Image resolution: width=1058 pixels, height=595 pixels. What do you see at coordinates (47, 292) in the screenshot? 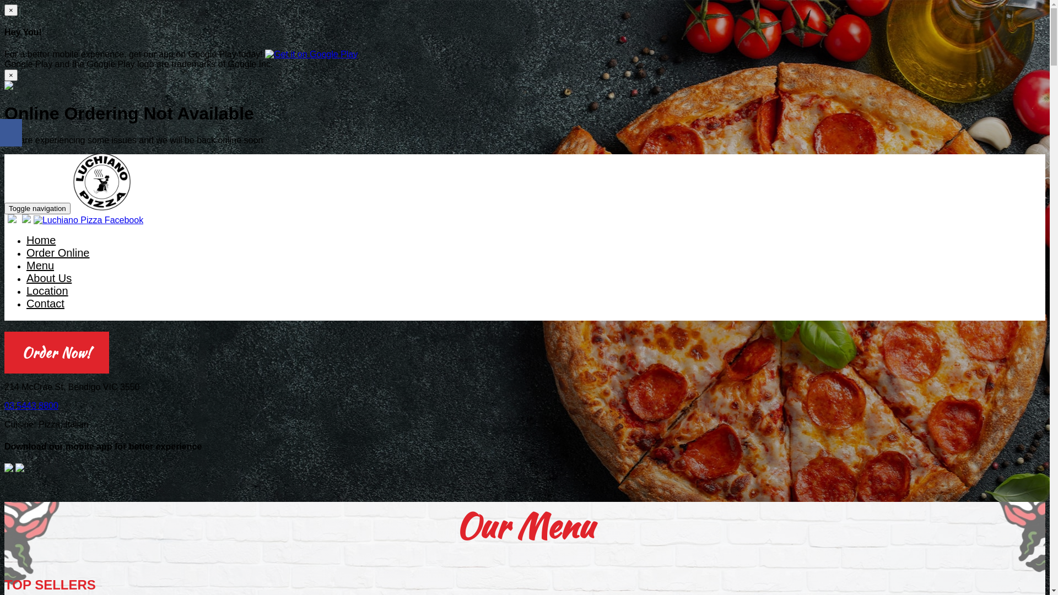
I see `Location` at bounding box center [47, 292].